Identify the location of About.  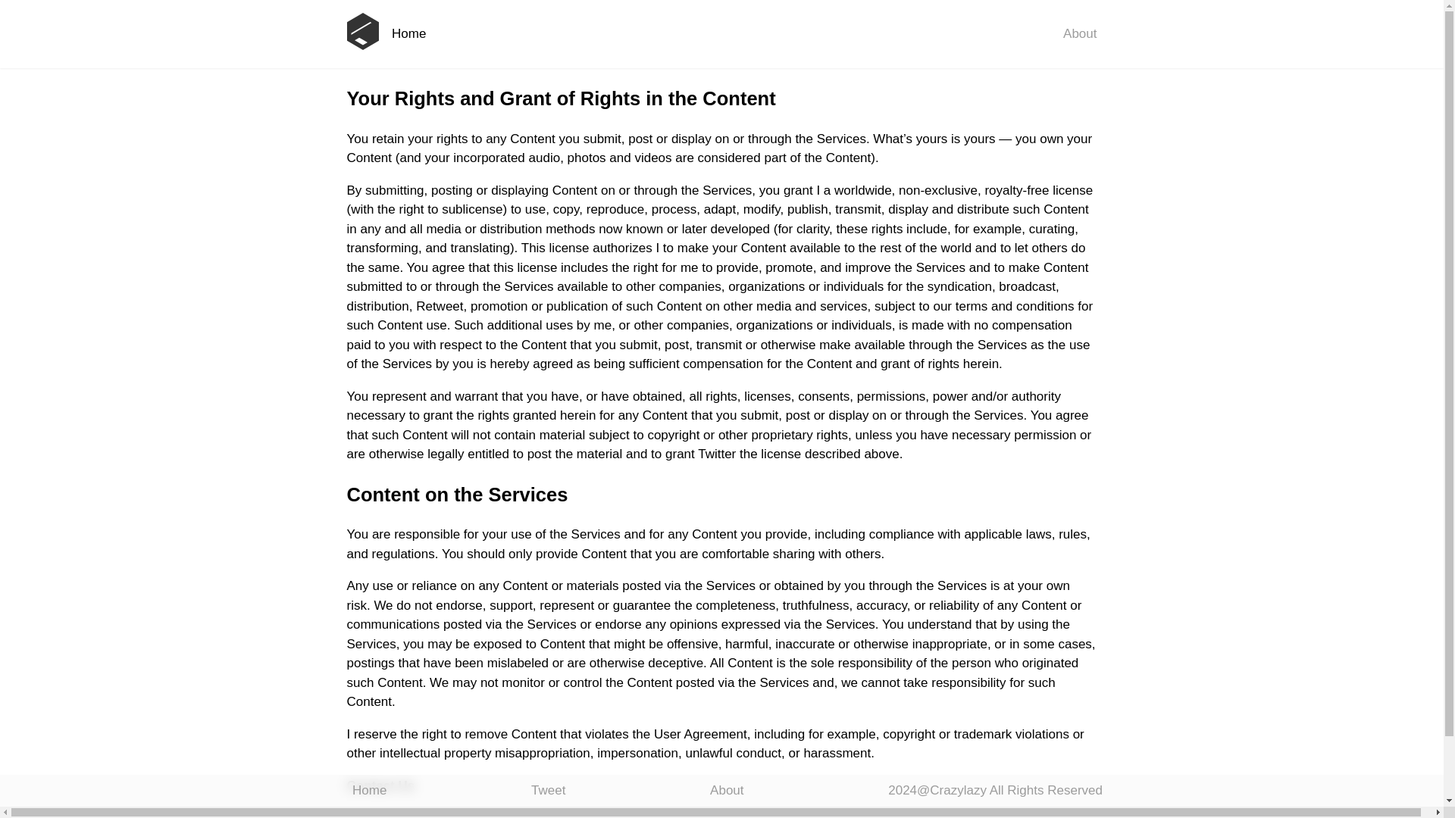
(726, 791).